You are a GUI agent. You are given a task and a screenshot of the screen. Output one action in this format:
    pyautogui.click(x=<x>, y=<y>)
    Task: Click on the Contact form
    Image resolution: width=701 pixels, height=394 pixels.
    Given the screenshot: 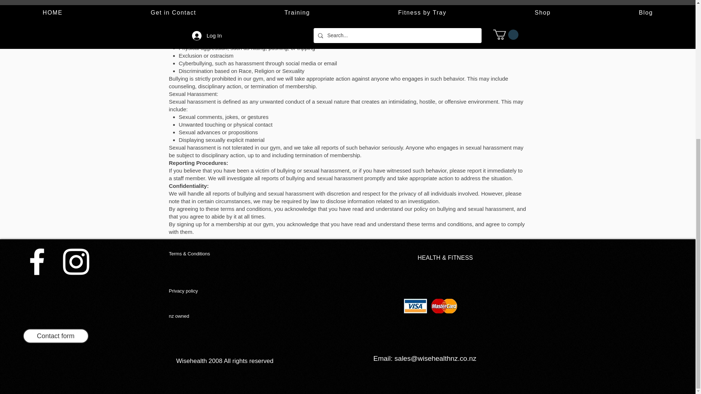 What is the action you would take?
    pyautogui.click(x=55, y=336)
    